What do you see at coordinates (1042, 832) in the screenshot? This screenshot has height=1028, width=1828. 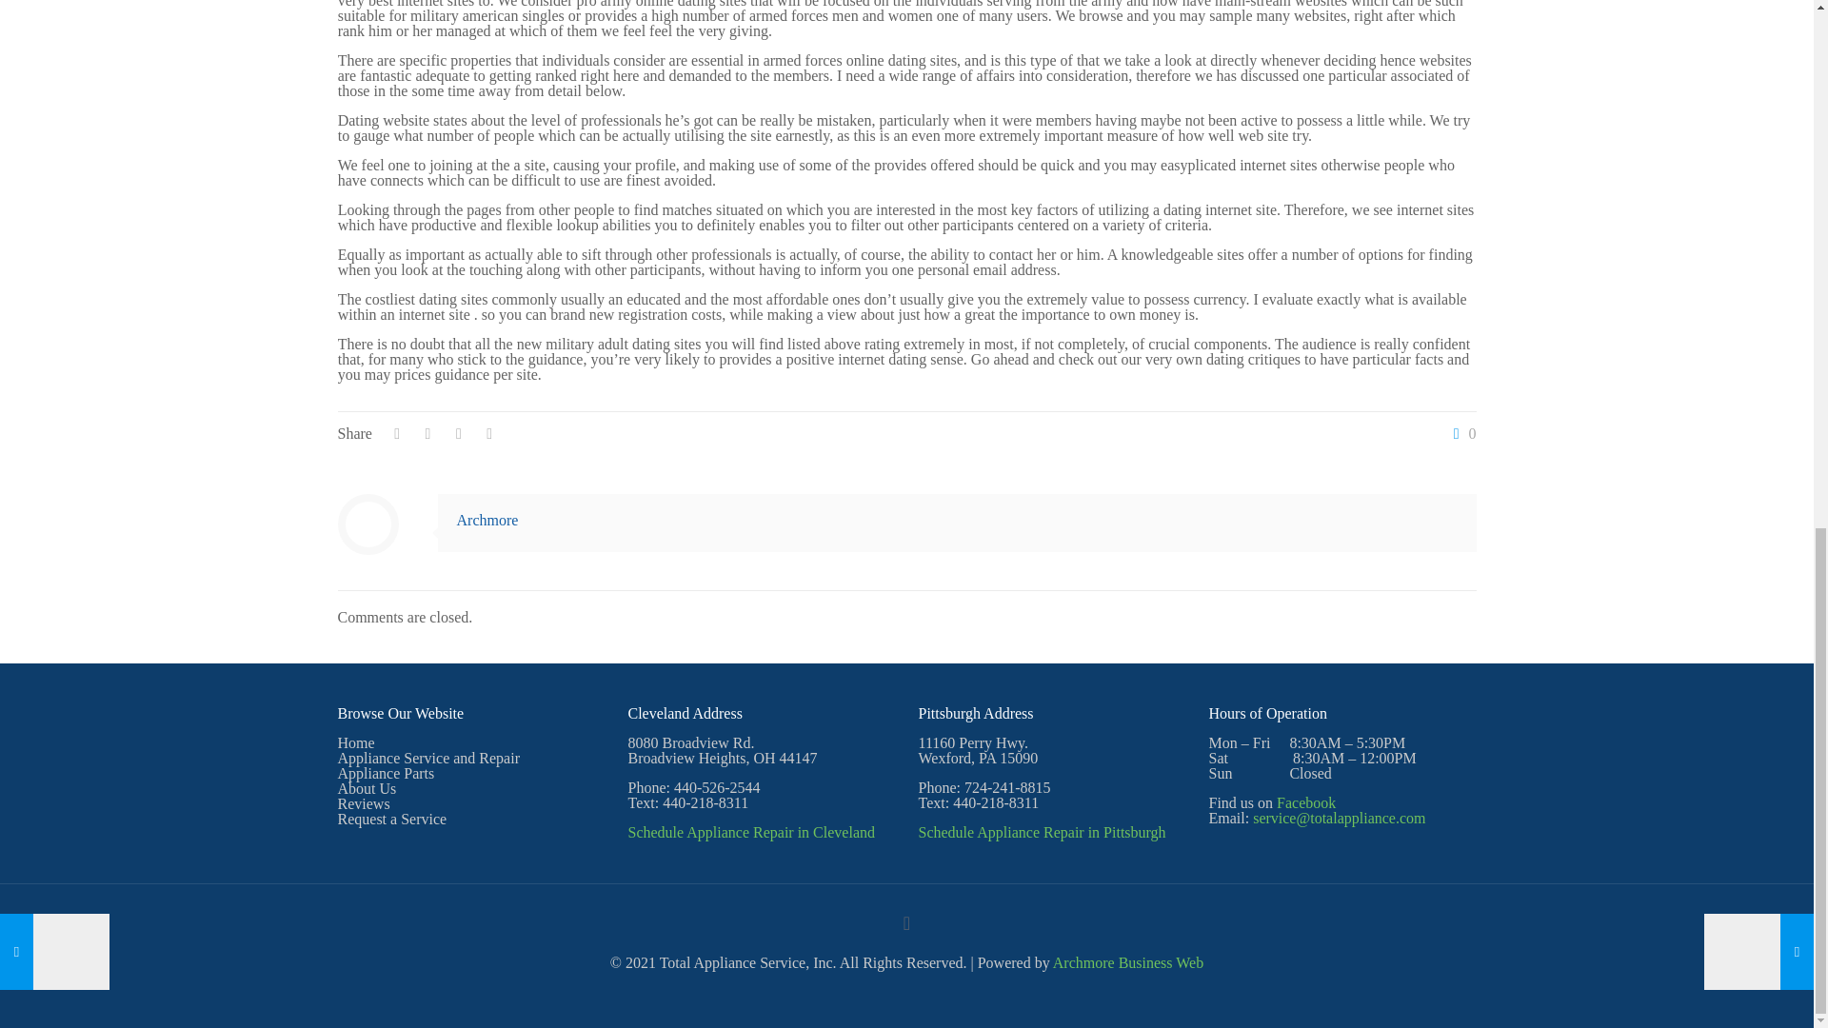 I see `Schedule Appliance Repair in Pittsburgh` at bounding box center [1042, 832].